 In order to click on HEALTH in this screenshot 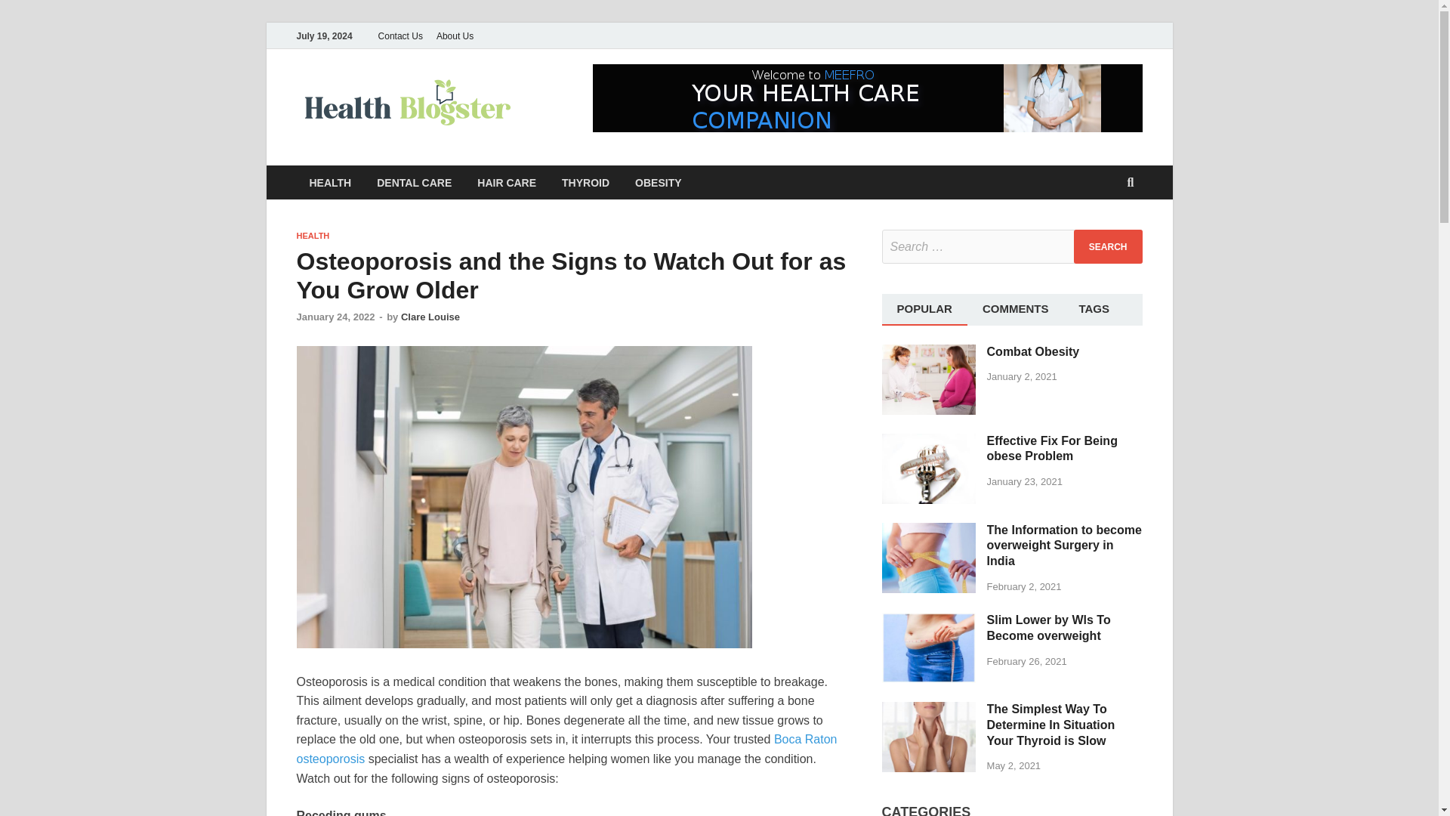, I will do `click(312, 235)`.